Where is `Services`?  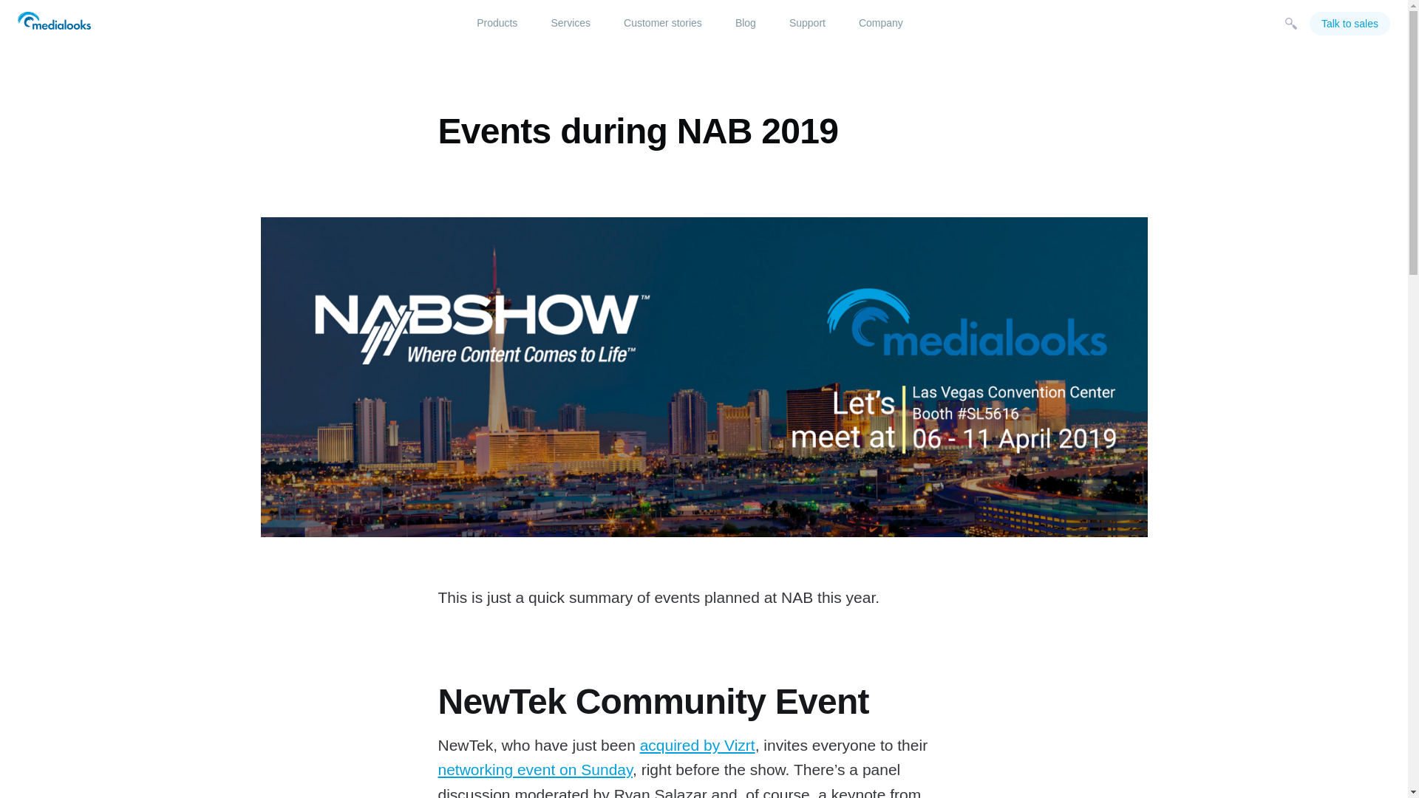 Services is located at coordinates (571, 24).